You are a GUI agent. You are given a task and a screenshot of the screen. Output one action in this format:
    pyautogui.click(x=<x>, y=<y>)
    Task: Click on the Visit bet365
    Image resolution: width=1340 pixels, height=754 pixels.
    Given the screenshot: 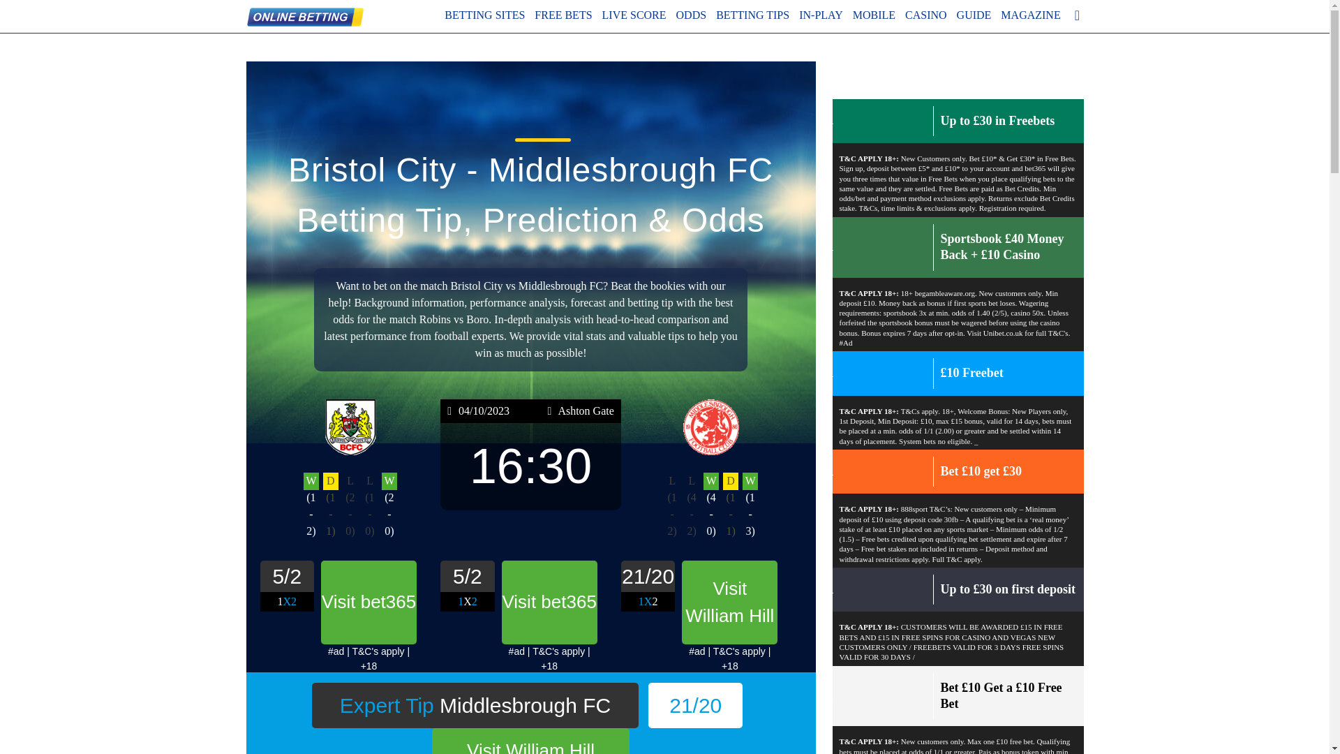 What is the action you would take?
    pyautogui.click(x=368, y=603)
    